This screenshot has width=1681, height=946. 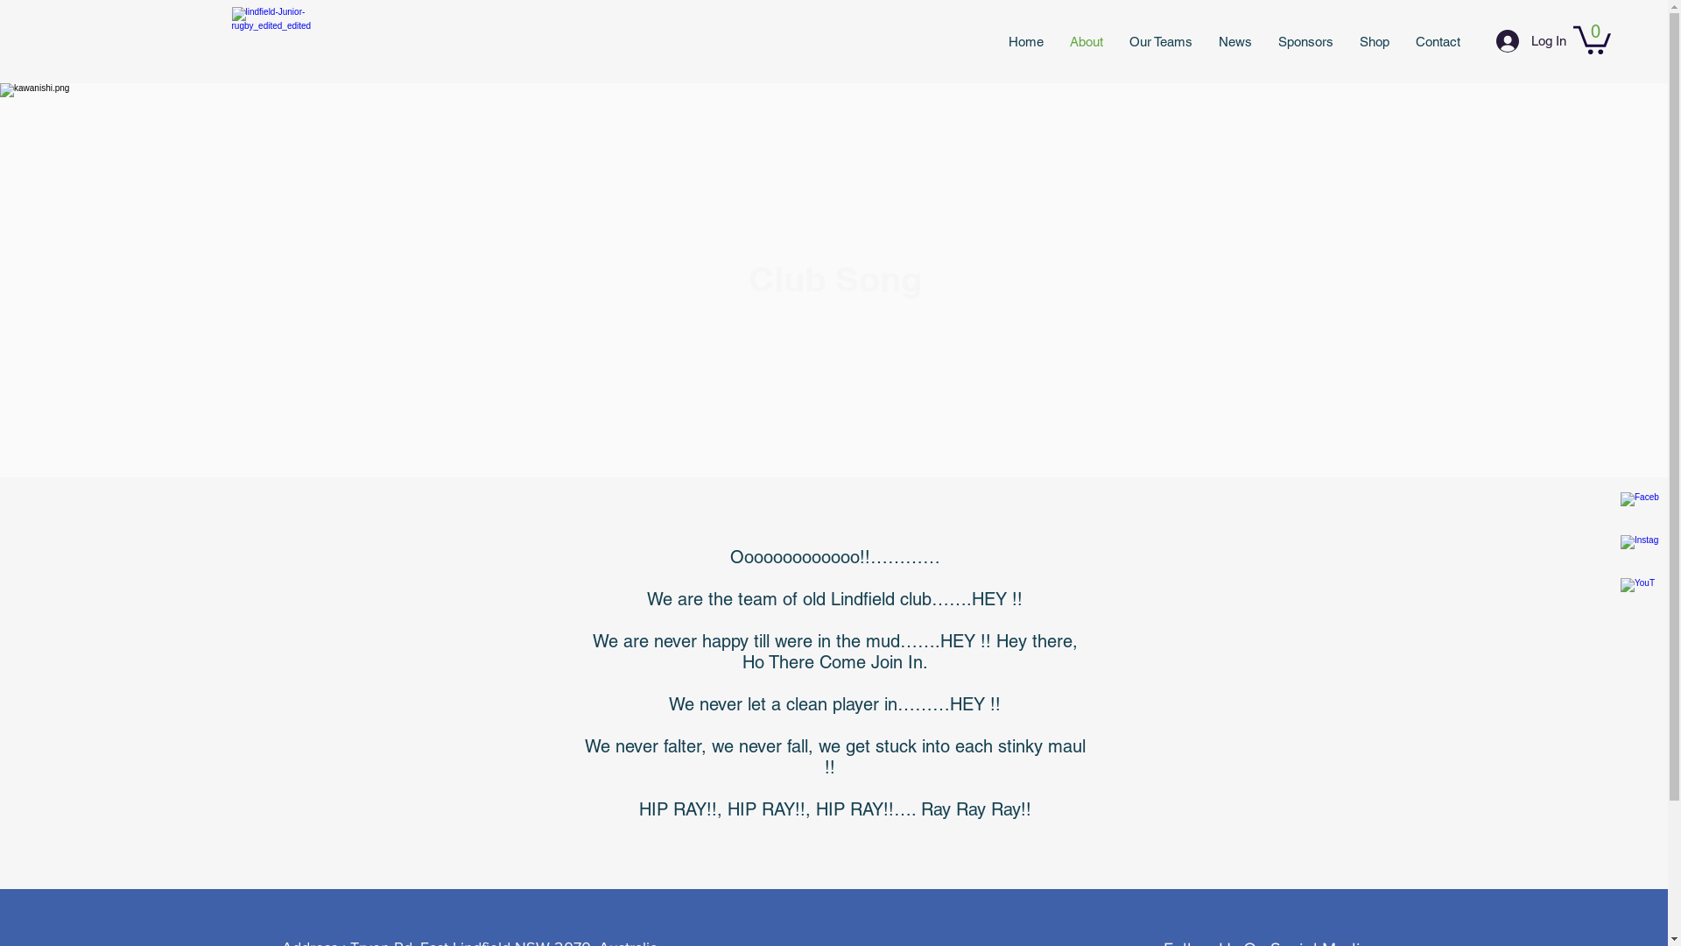 What do you see at coordinates (1087, 42) in the screenshot?
I see `About` at bounding box center [1087, 42].